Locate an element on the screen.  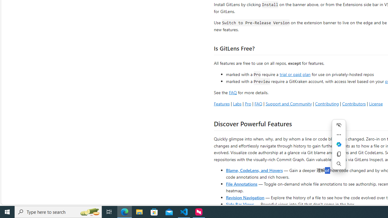
Features is located at coordinates (222, 104).